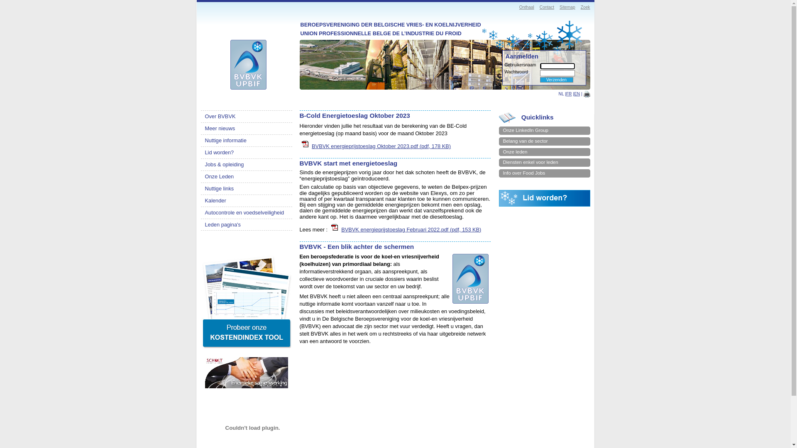 This screenshot has height=448, width=797. What do you see at coordinates (247, 117) in the screenshot?
I see `Over BVBVK` at bounding box center [247, 117].